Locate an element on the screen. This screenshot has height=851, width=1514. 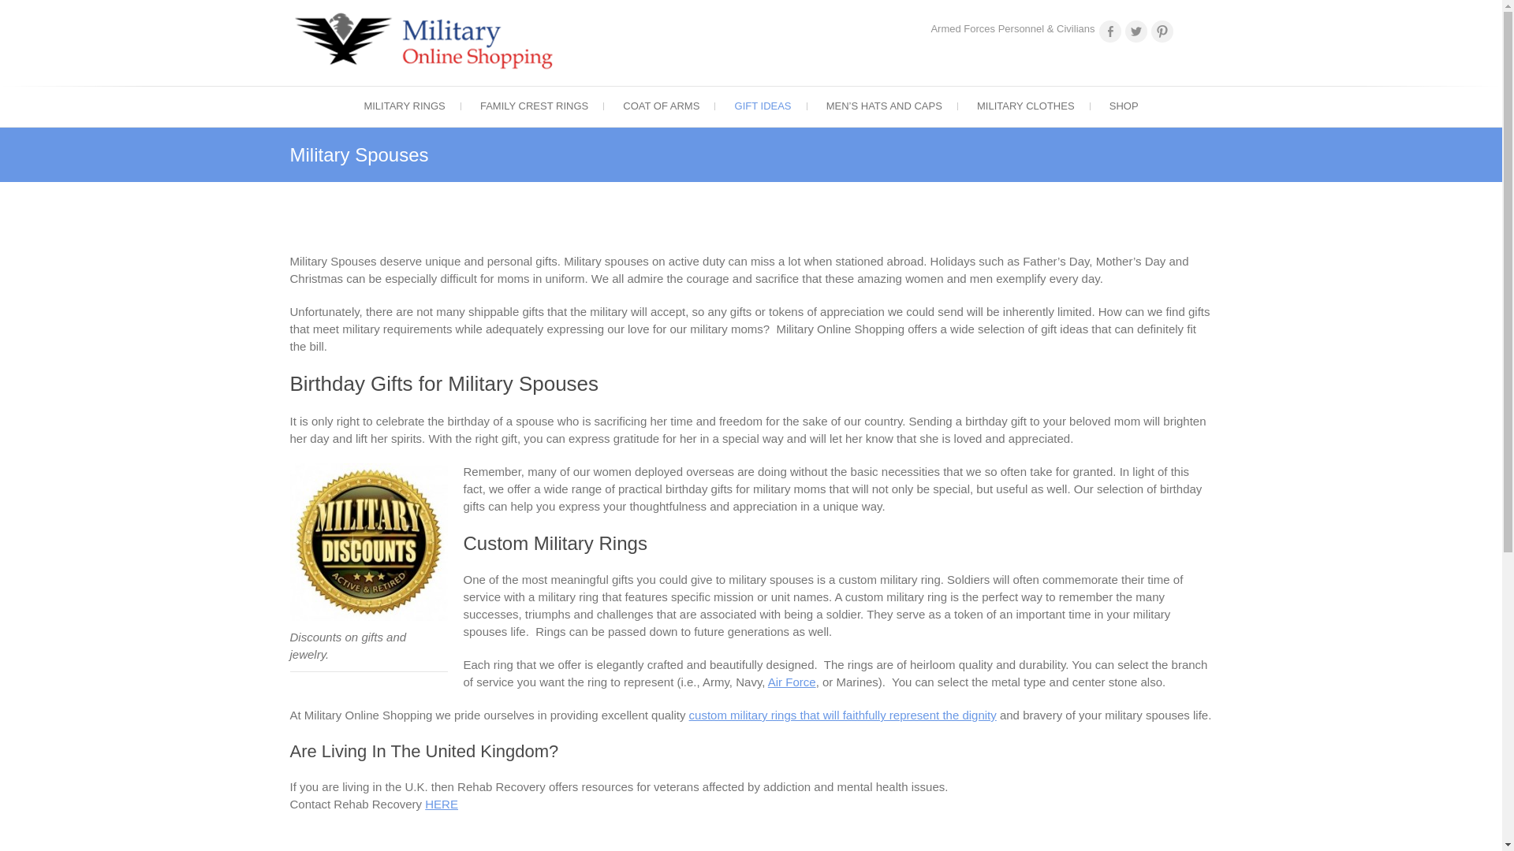
COAT OF ARMS is located at coordinates (661, 106).